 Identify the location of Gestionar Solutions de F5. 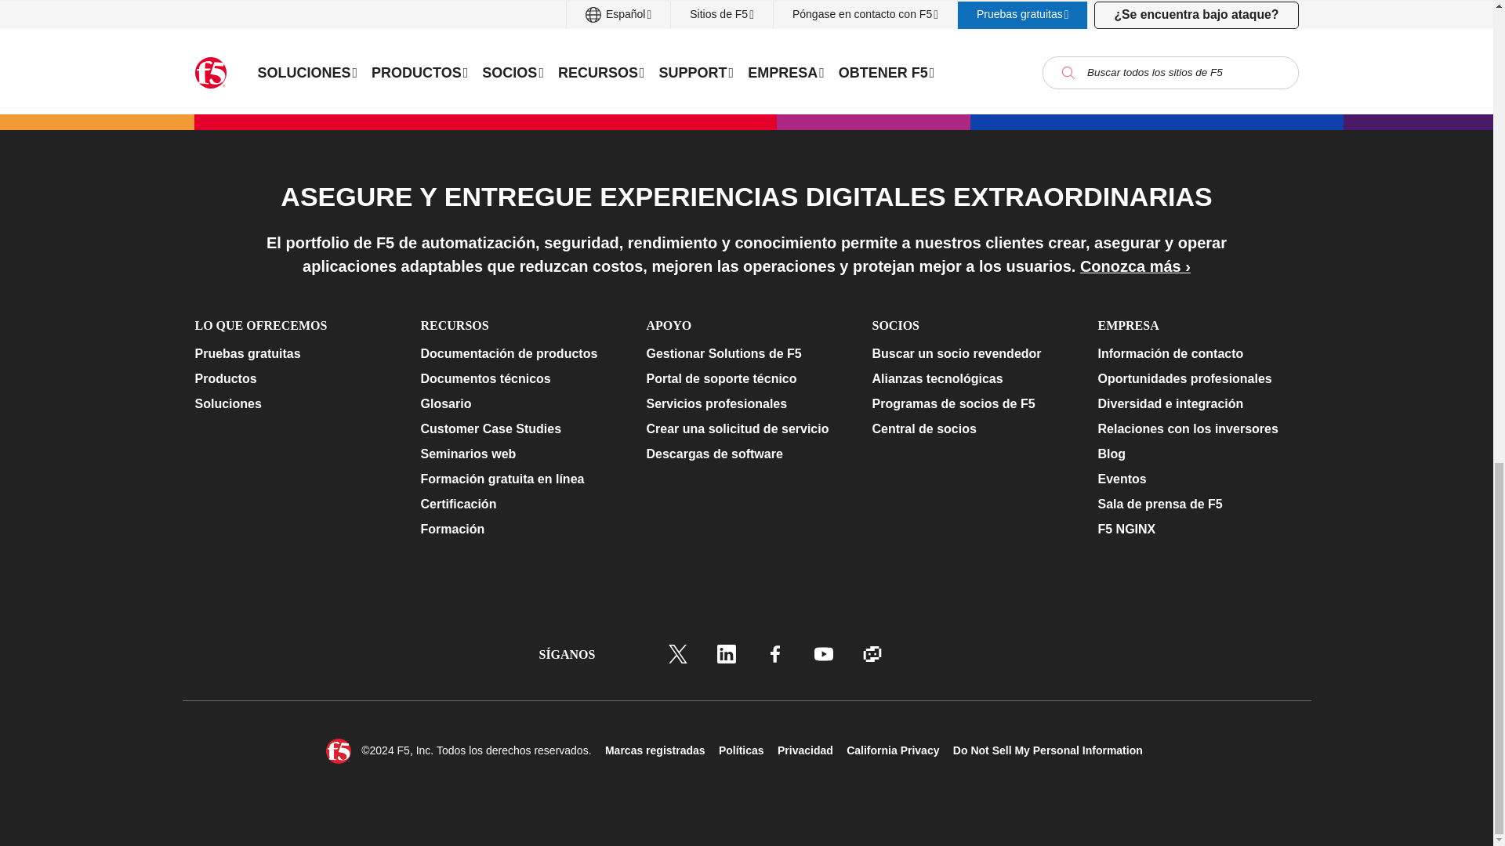
(745, 354).